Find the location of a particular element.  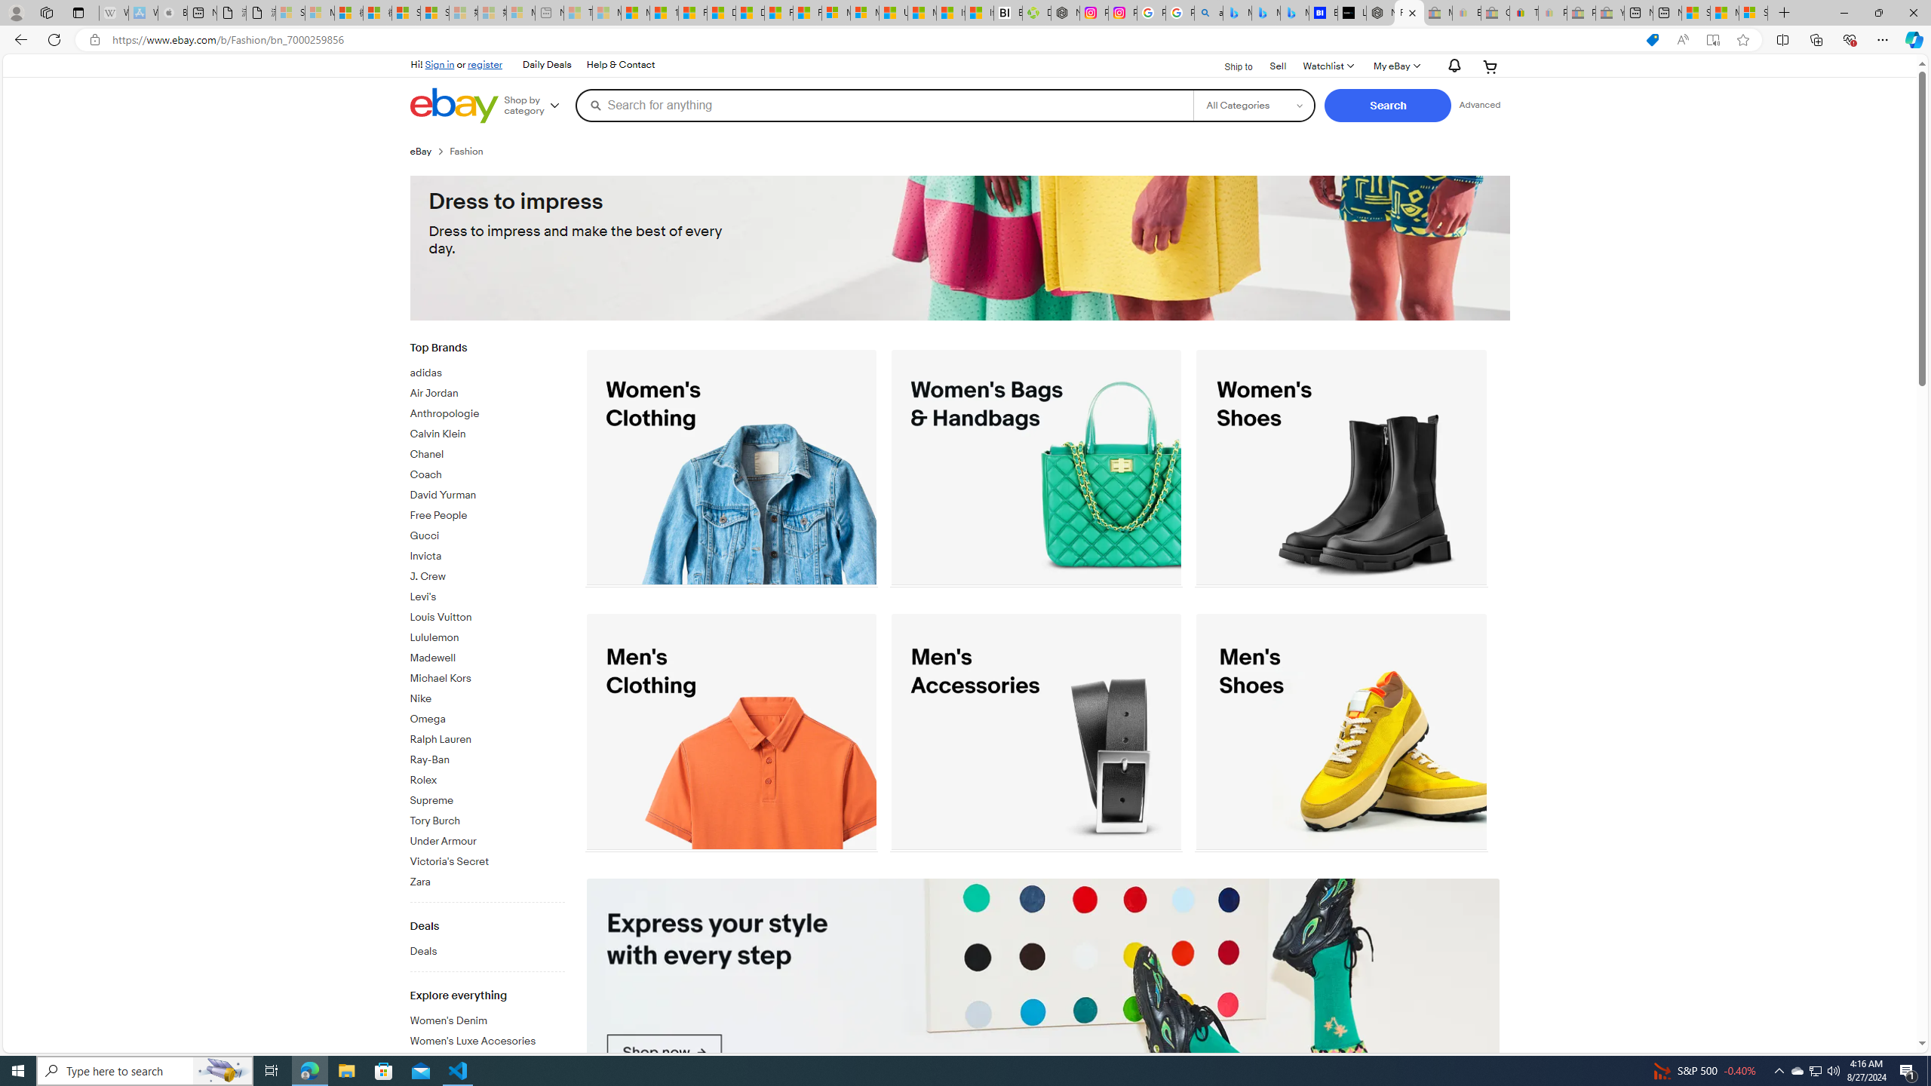

Ship to is located at coordinates (1229, 65).